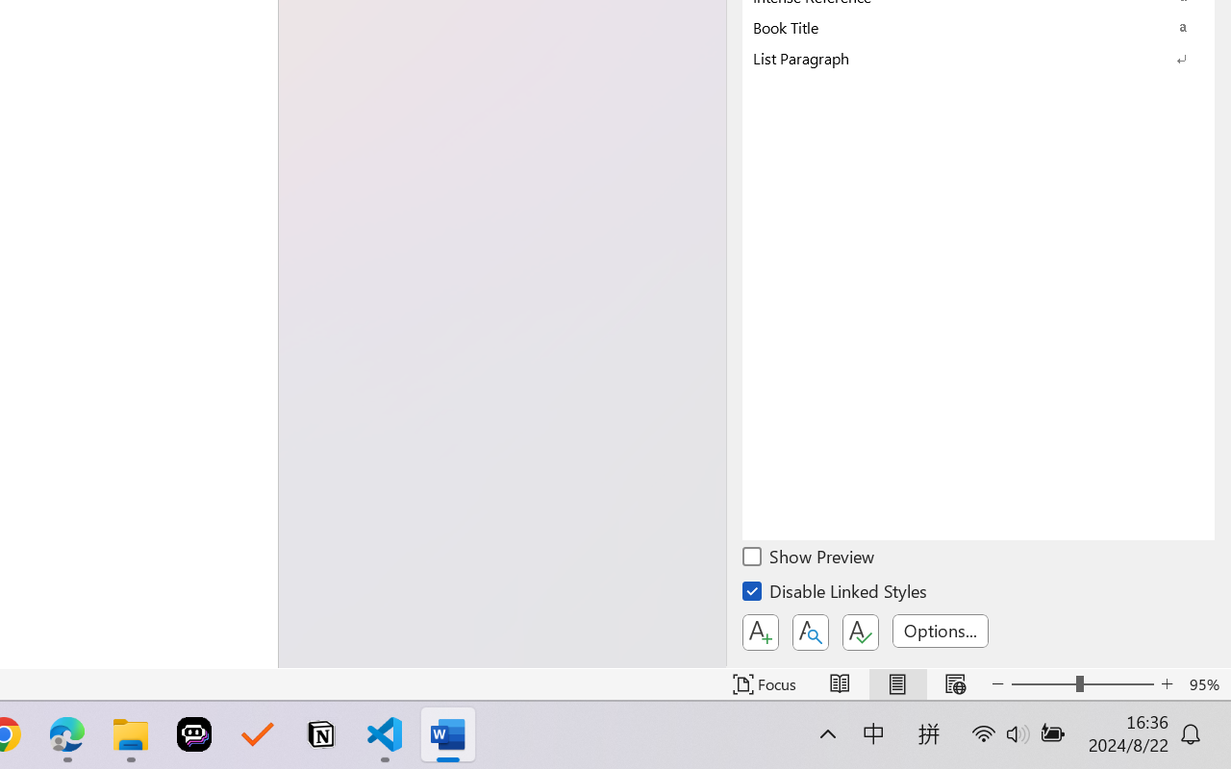  What do you see at coordinates (1206, 684) in the screenshot?
I see `Zoom 95%` at bounding box center [1206, 684].